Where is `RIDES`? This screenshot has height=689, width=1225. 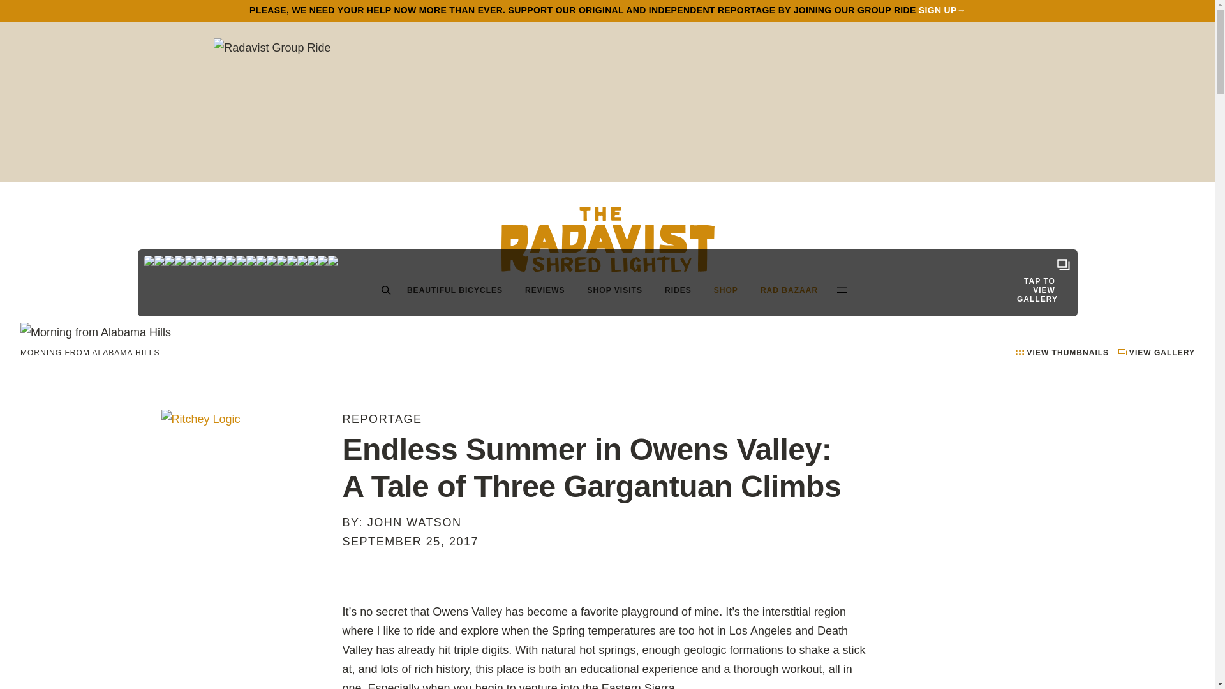
RIDES is located at coordinates (678, 290).